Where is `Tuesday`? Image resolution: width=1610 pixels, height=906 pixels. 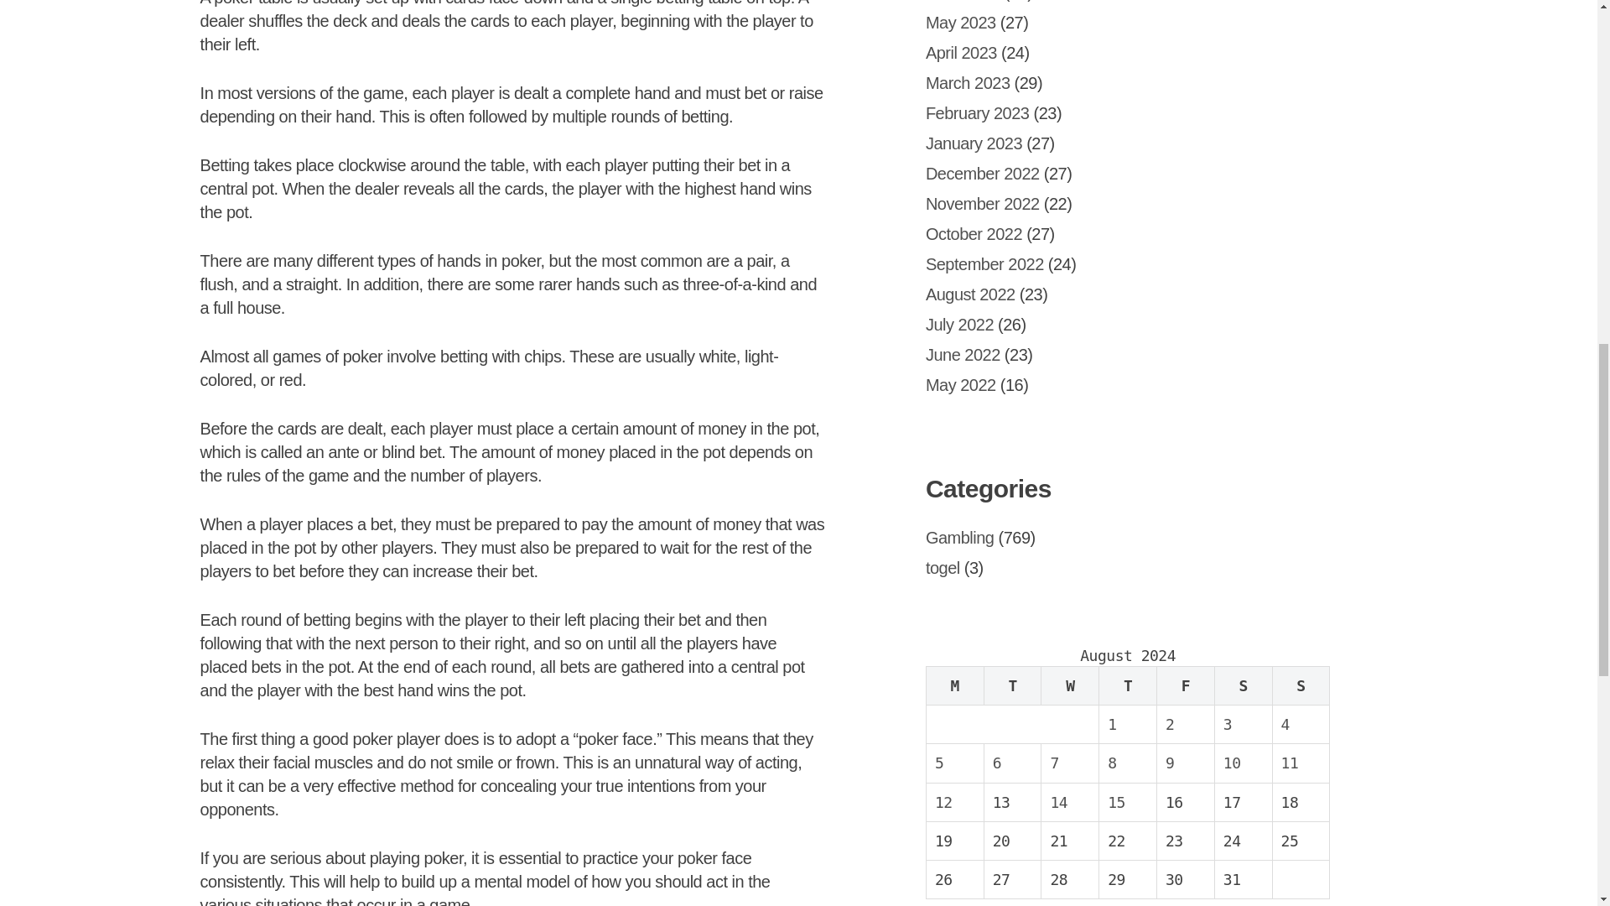 Tuesday is located at coordinates (1013, 685).